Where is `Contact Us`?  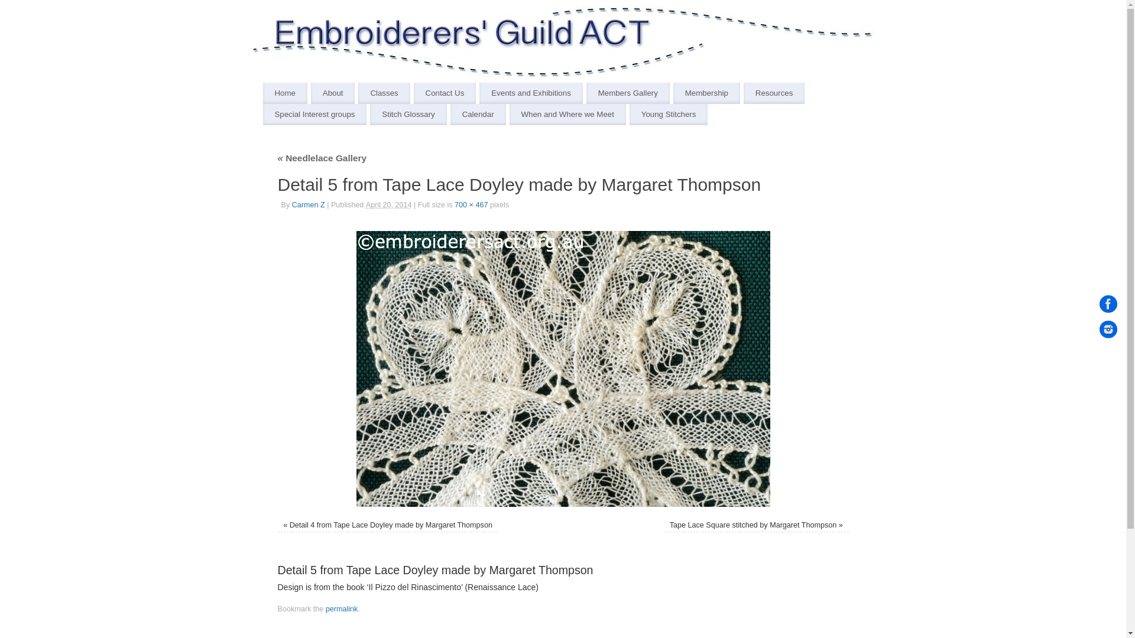
Contact Us is located at coordinates (445, 93).